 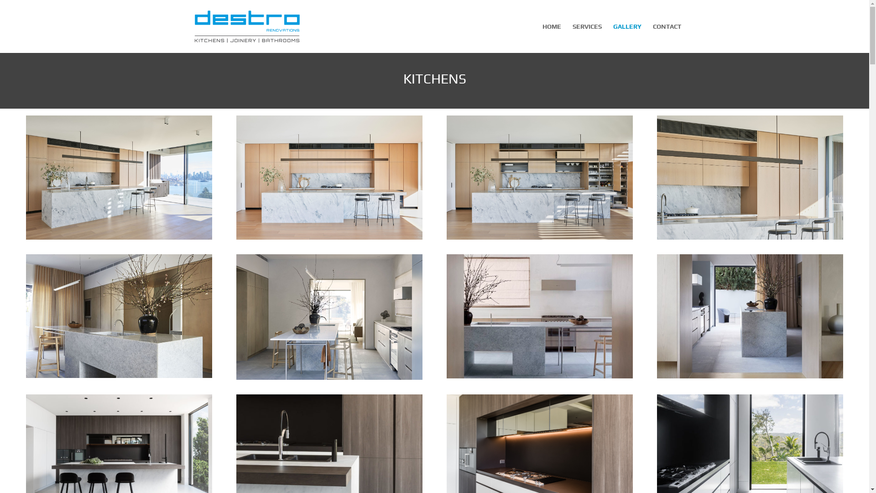 What do you see at coordinates (551, 38) in the screenshot?
I see `HOME` at bounding box center [551, 38].